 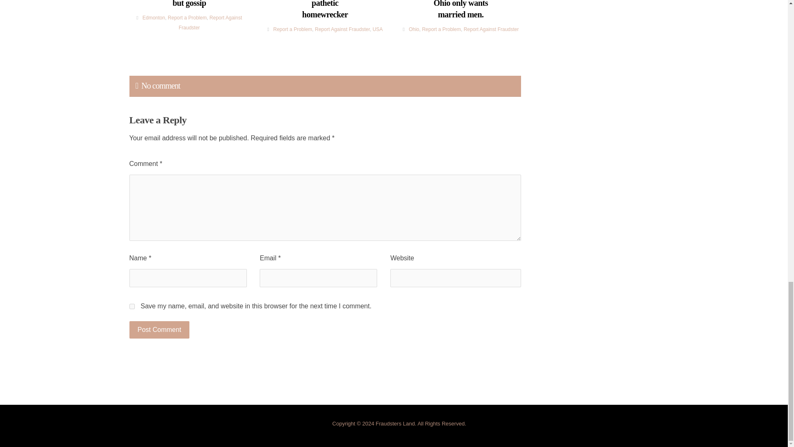 What do you see at coordinates (132, 306) in the screenshot?
I see `yes` at bounding box center [132, 306].